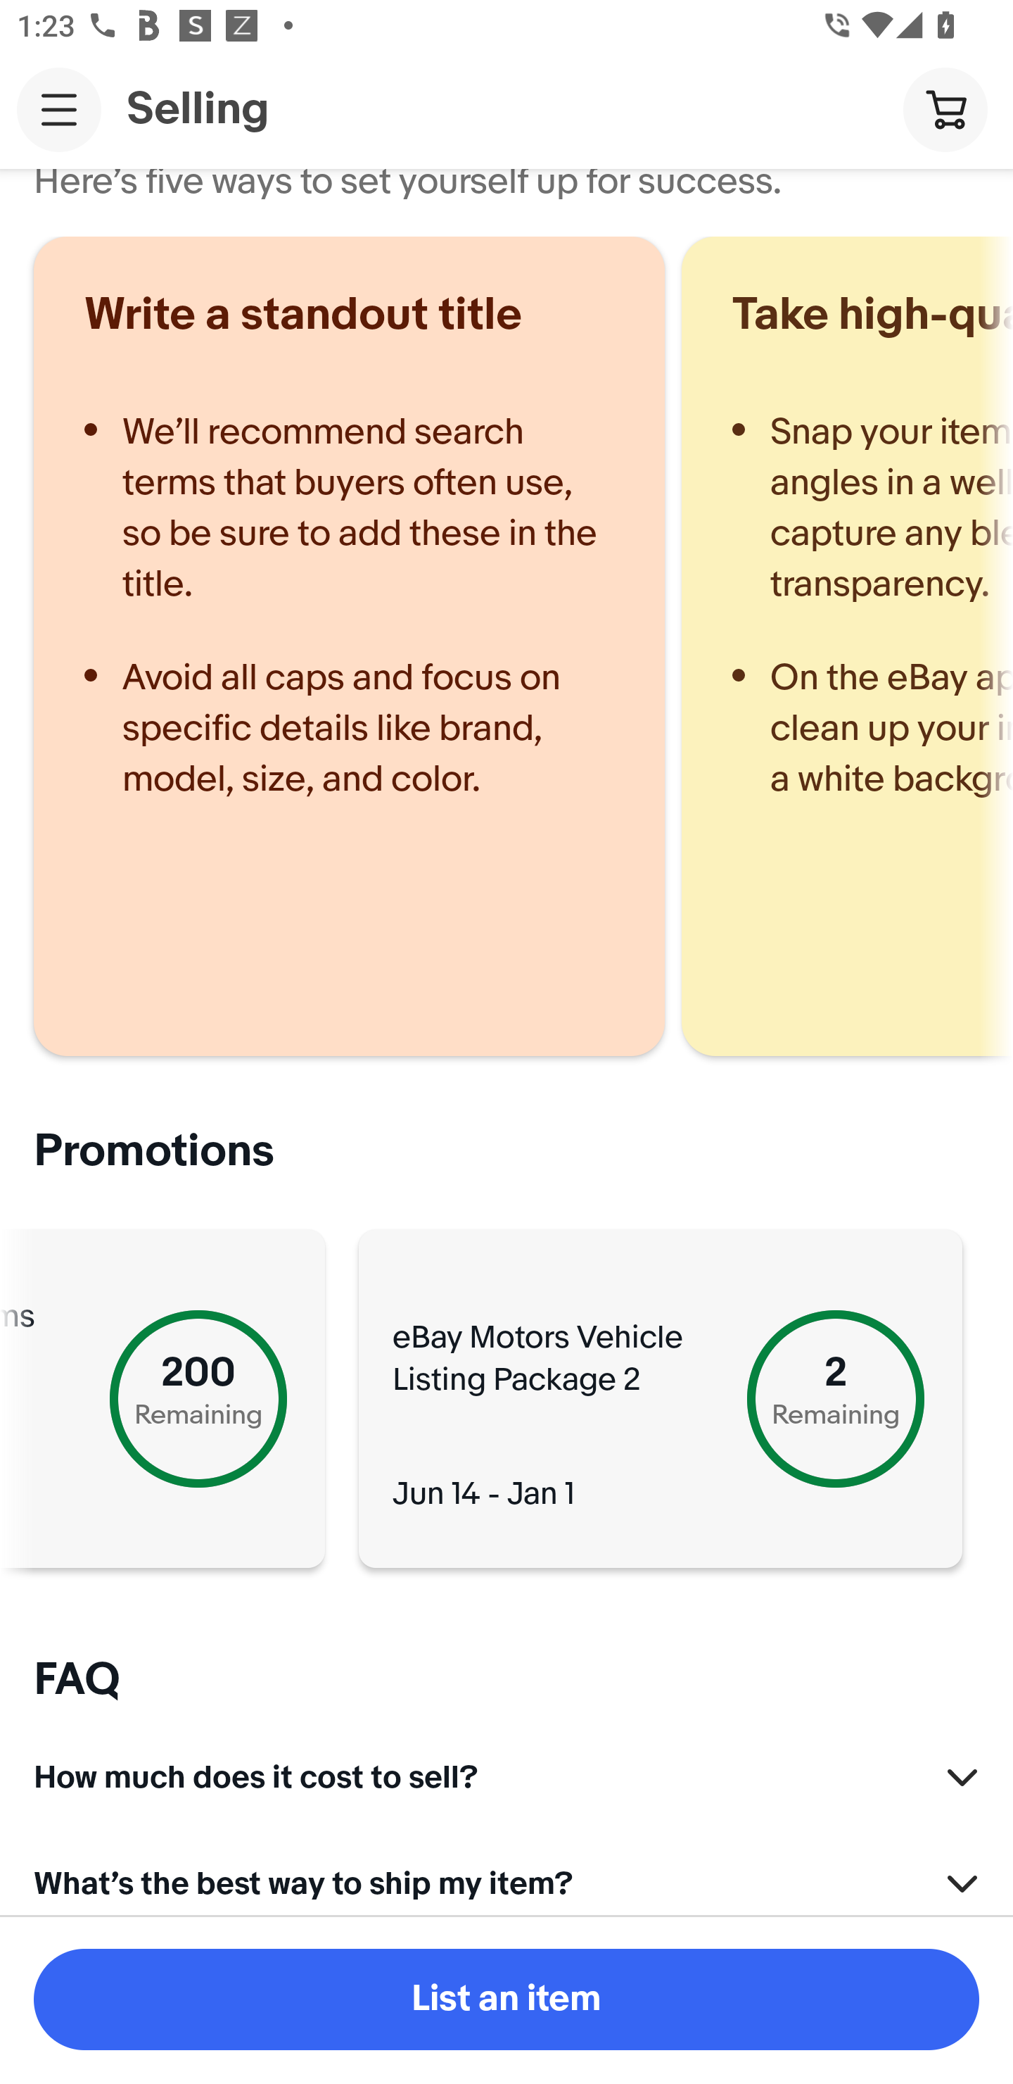  What do you see at coordinates (507, 1881) in the screenshot?
I see `What’s the best way to ship my item?` at bounding box center [507, 1881].